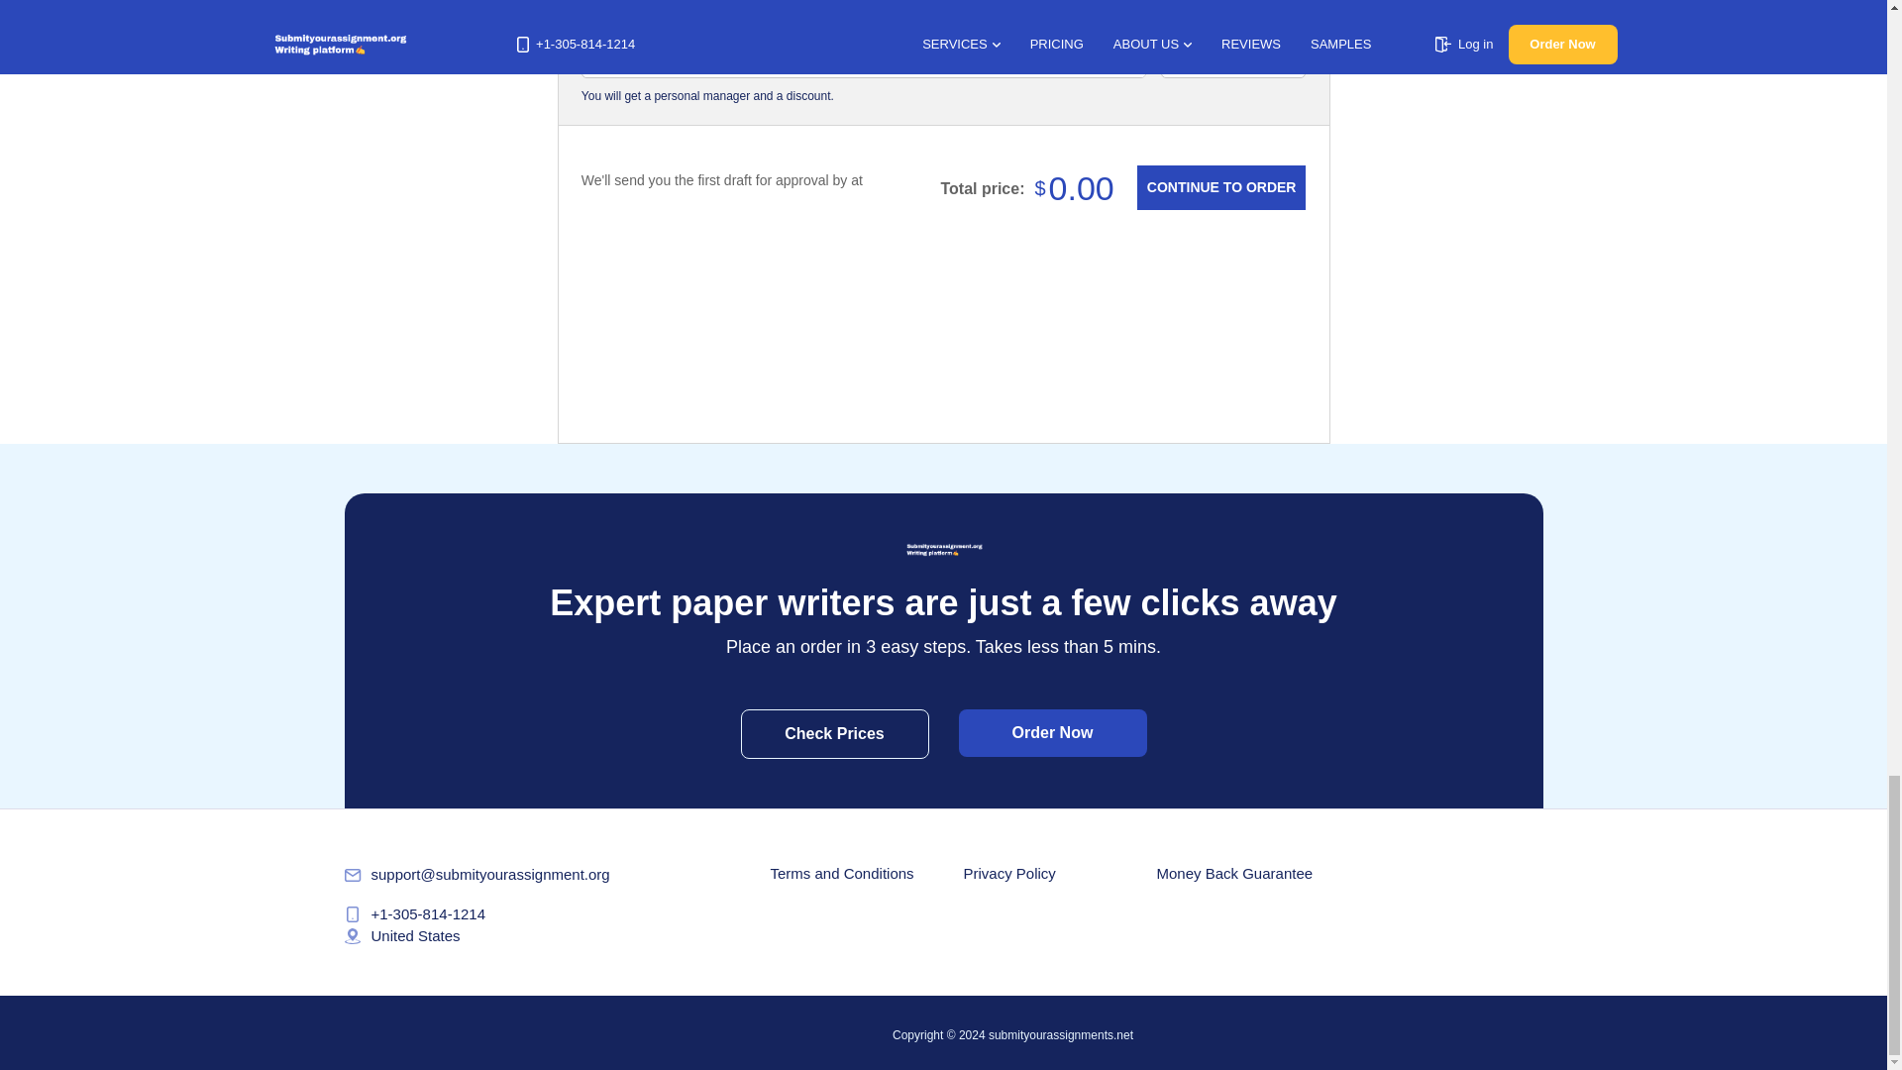 The height and width of the screenshot is (1070, 1902). Describe the element at coordinates (1220, 188) in the screenshot. I see `Continue to order` at that location.